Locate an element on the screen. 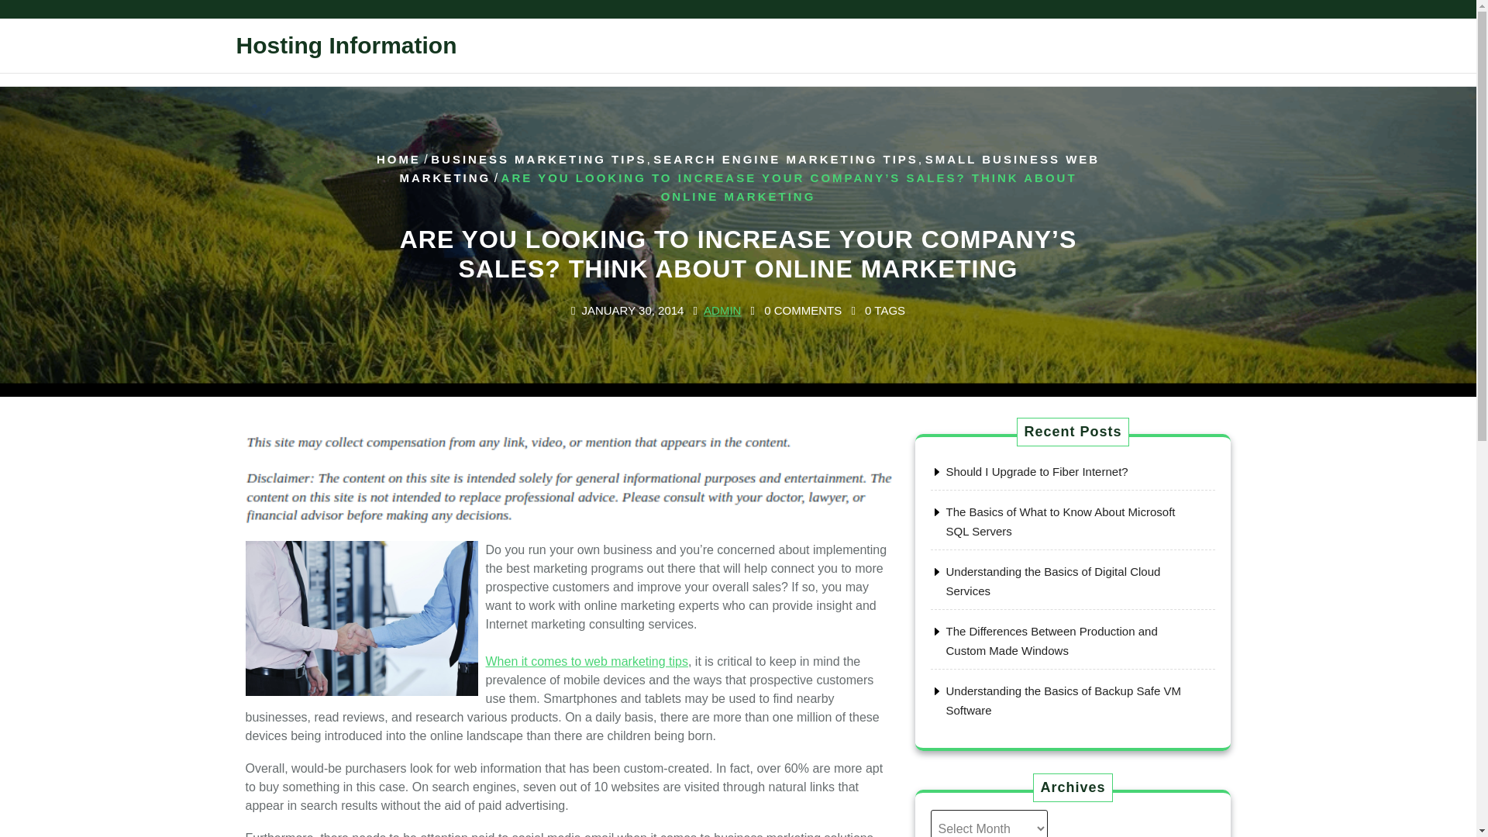 The width and height of the screenshot is (1488, 837). SEARCH ENGINE MARKETING TIPS is located at coordinates (785, 158).